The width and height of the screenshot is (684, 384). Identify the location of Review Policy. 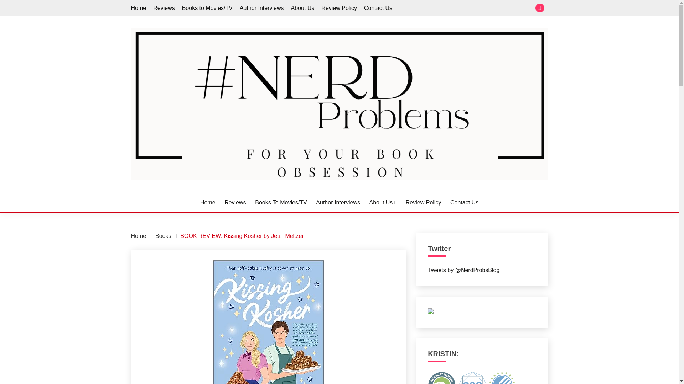
(423, 203).